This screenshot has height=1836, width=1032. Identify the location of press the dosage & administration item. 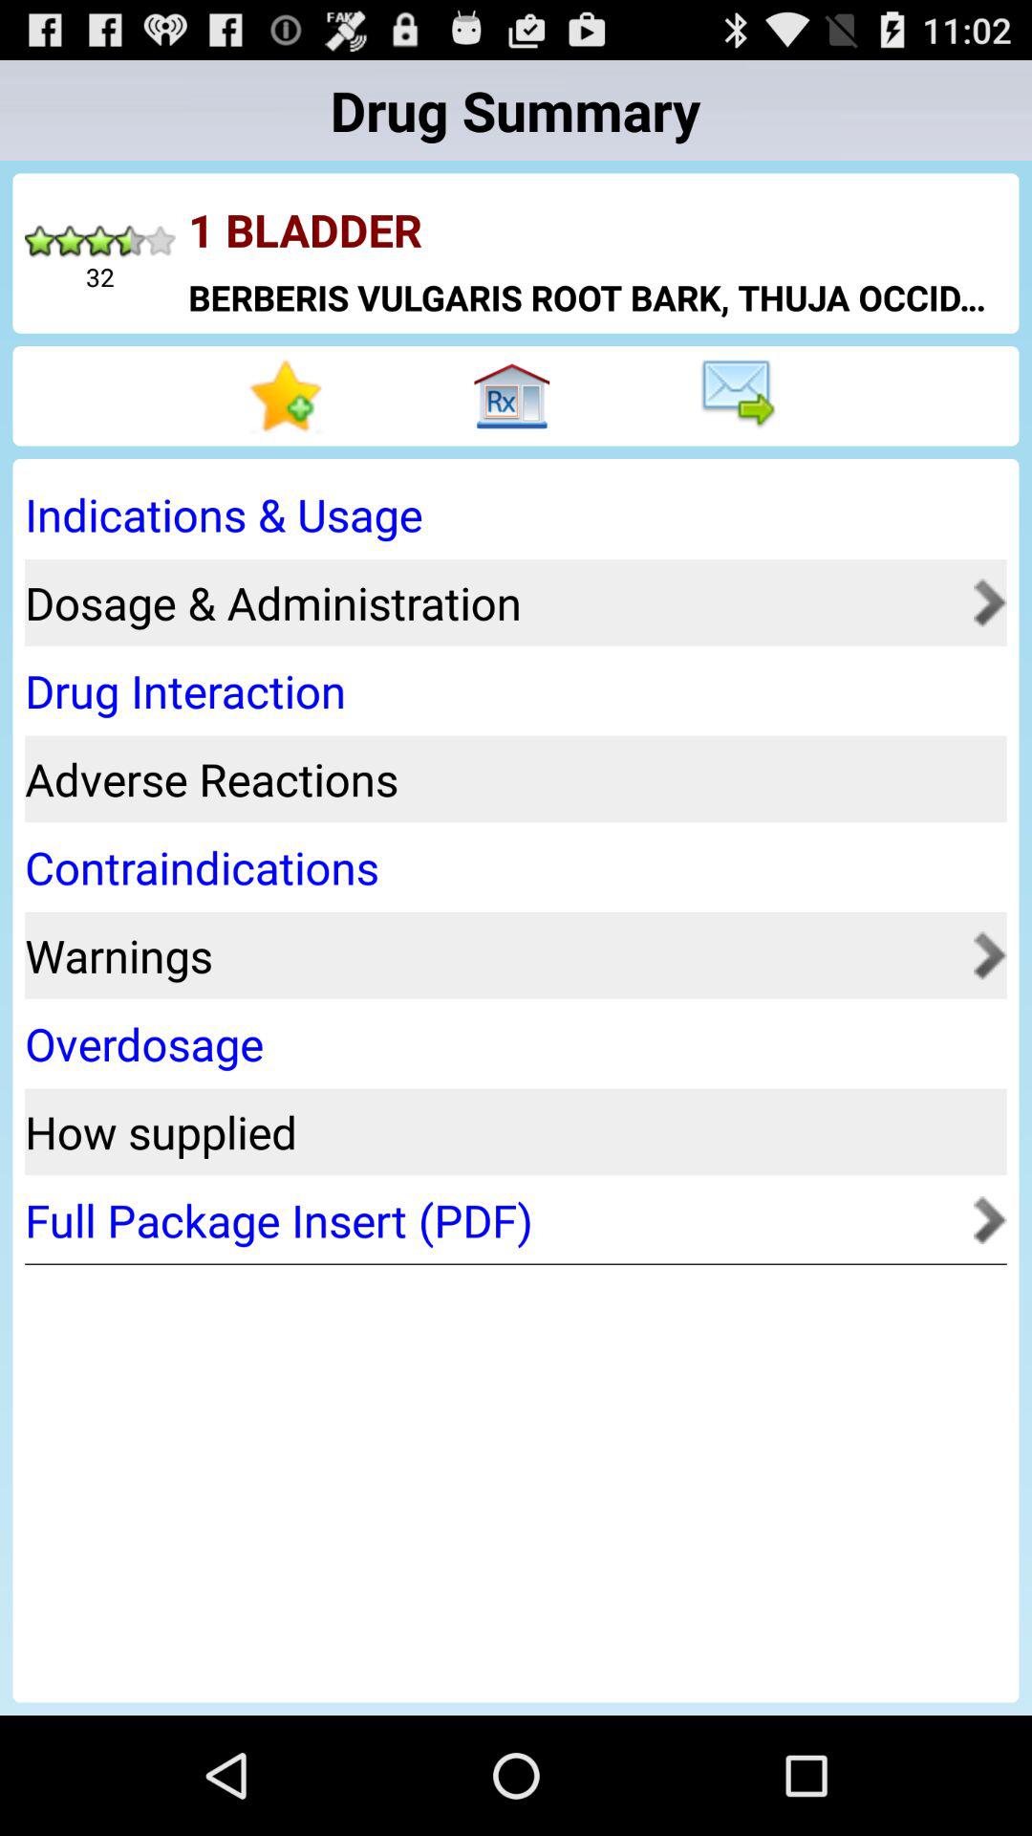
(493, 602).